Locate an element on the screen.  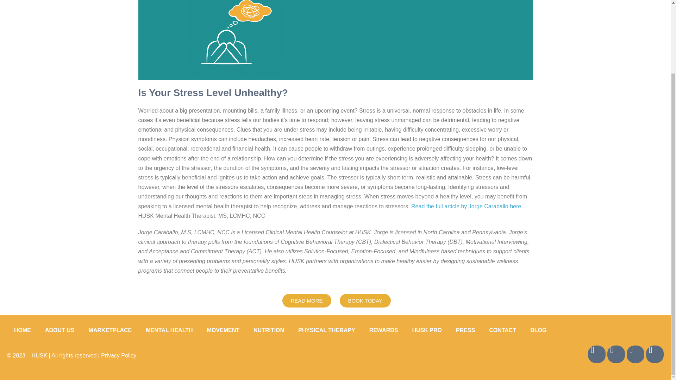
MOVEMENT is located at coordinates (223, 330).